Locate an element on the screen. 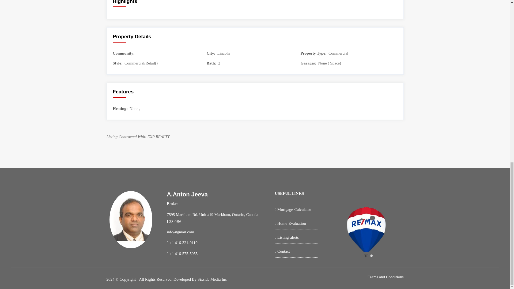 This screenshot has width=514, height=289. Teams and Conditions is located at coordinates (385, 278).